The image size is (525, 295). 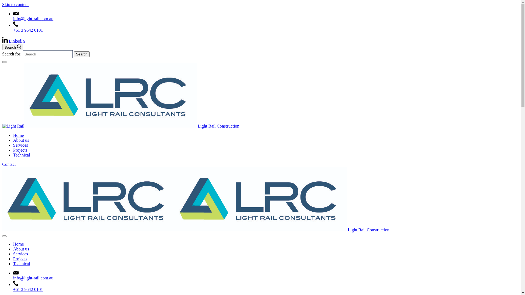 What do you see at coordinates (48, 54) in the screenshot?
I see `Search Input` at bounding box center [48, 54].